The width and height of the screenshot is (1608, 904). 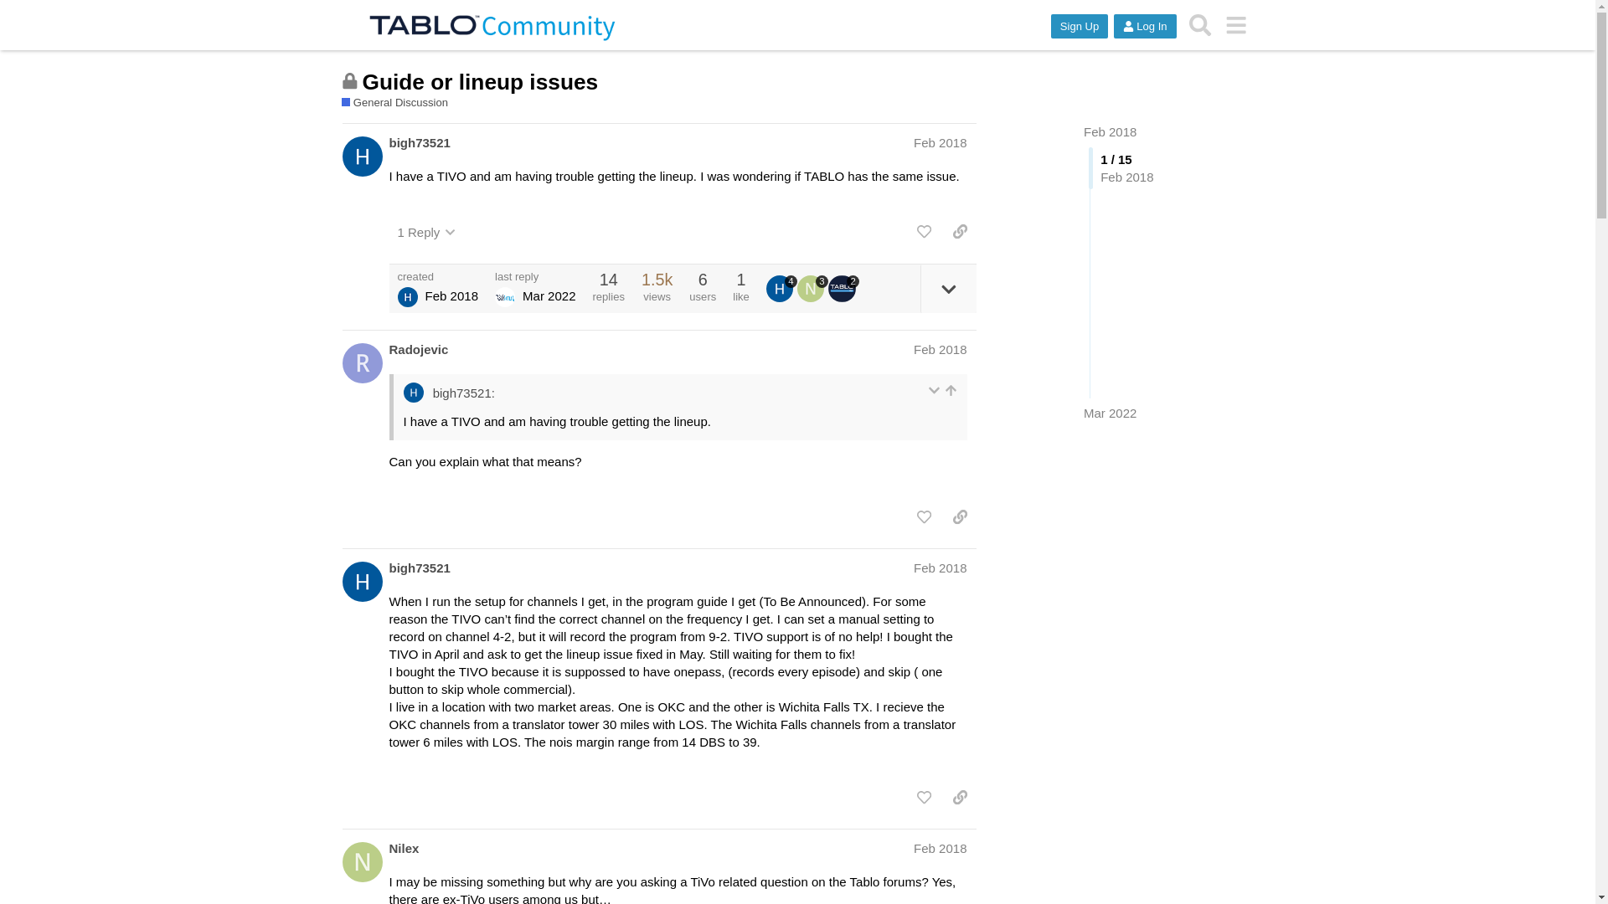 I want to click on Sign Up, so click(x=1079, y=27).